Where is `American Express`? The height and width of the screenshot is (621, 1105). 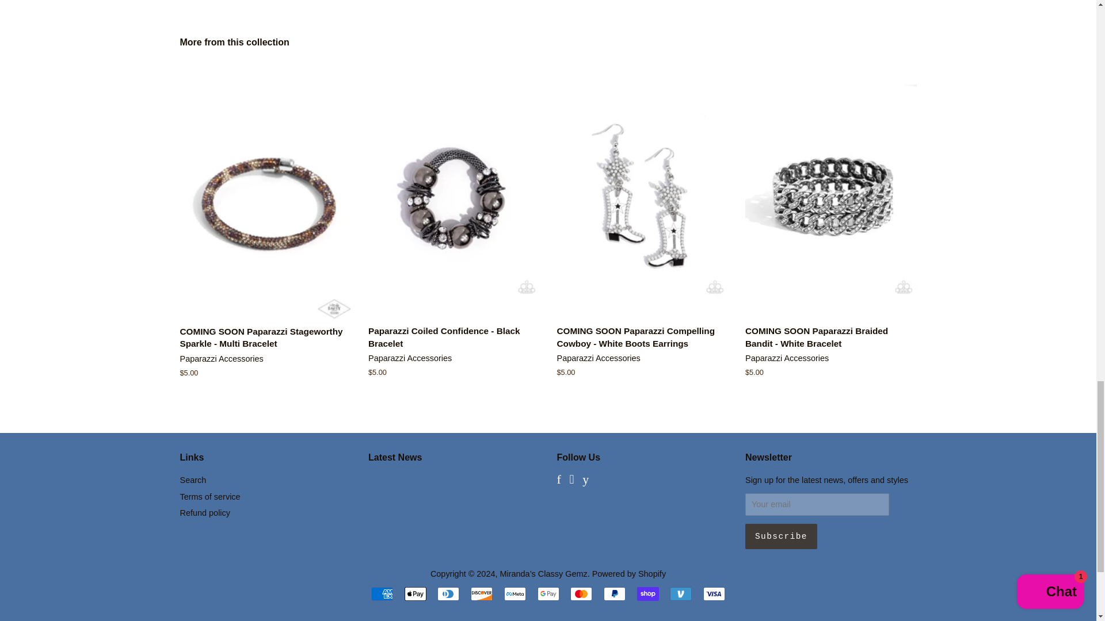
American Express is located at coordinates (382, 593).